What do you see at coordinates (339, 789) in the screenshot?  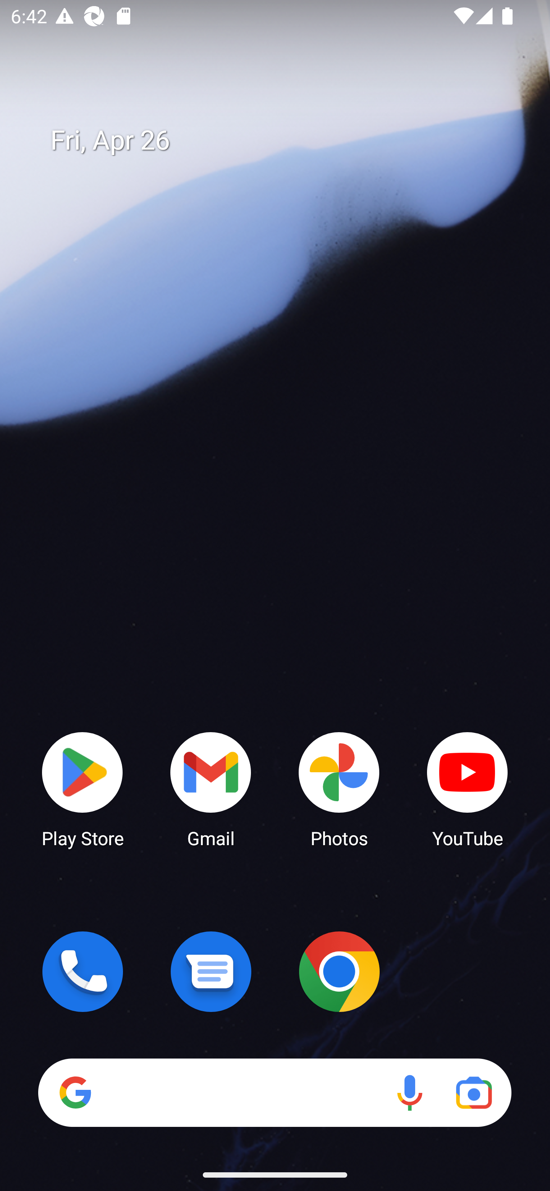 I see `Photos` at bounding box center [339, 789].